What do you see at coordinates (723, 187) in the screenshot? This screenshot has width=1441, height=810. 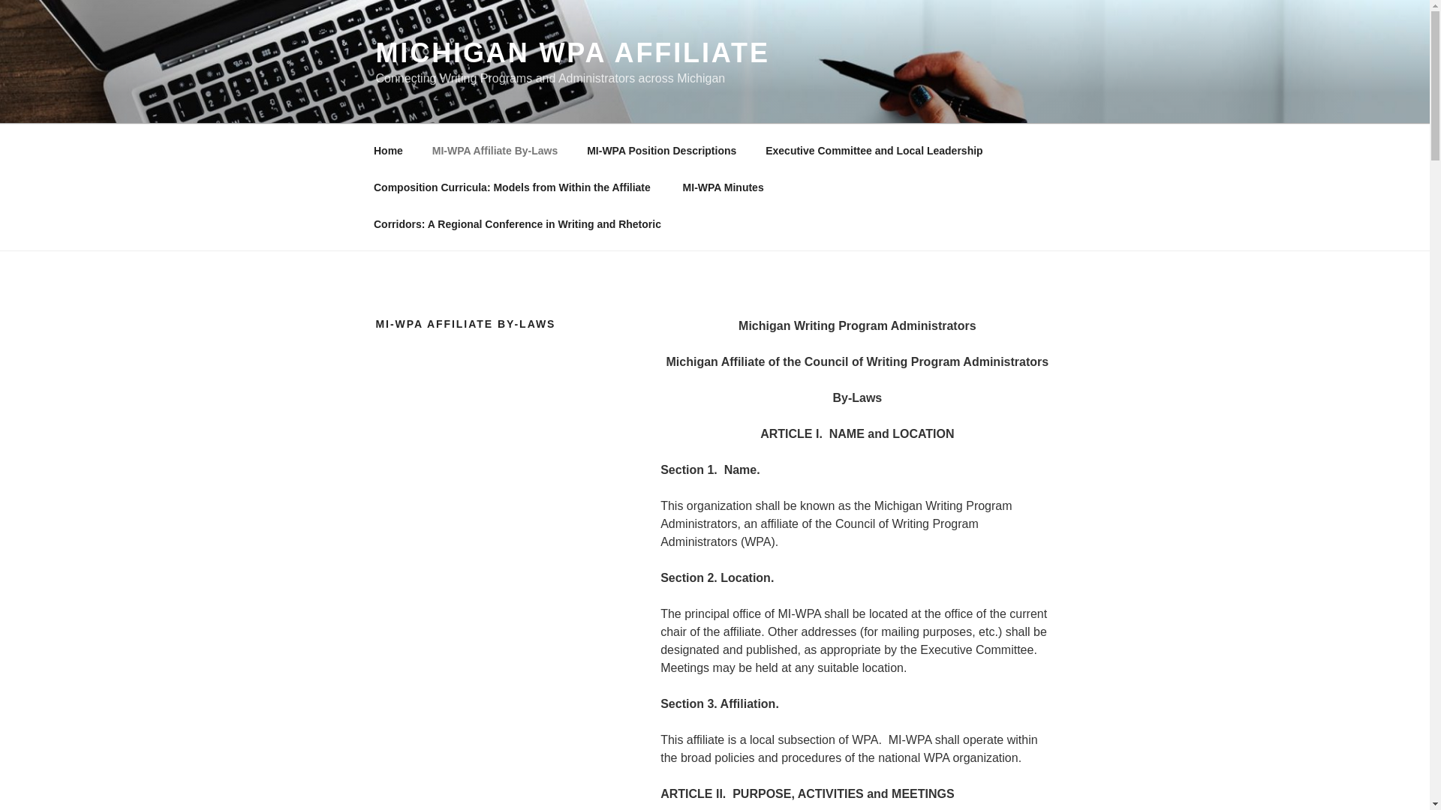 I see `MI-WPA Minutes` at bounding box center [723, 187].